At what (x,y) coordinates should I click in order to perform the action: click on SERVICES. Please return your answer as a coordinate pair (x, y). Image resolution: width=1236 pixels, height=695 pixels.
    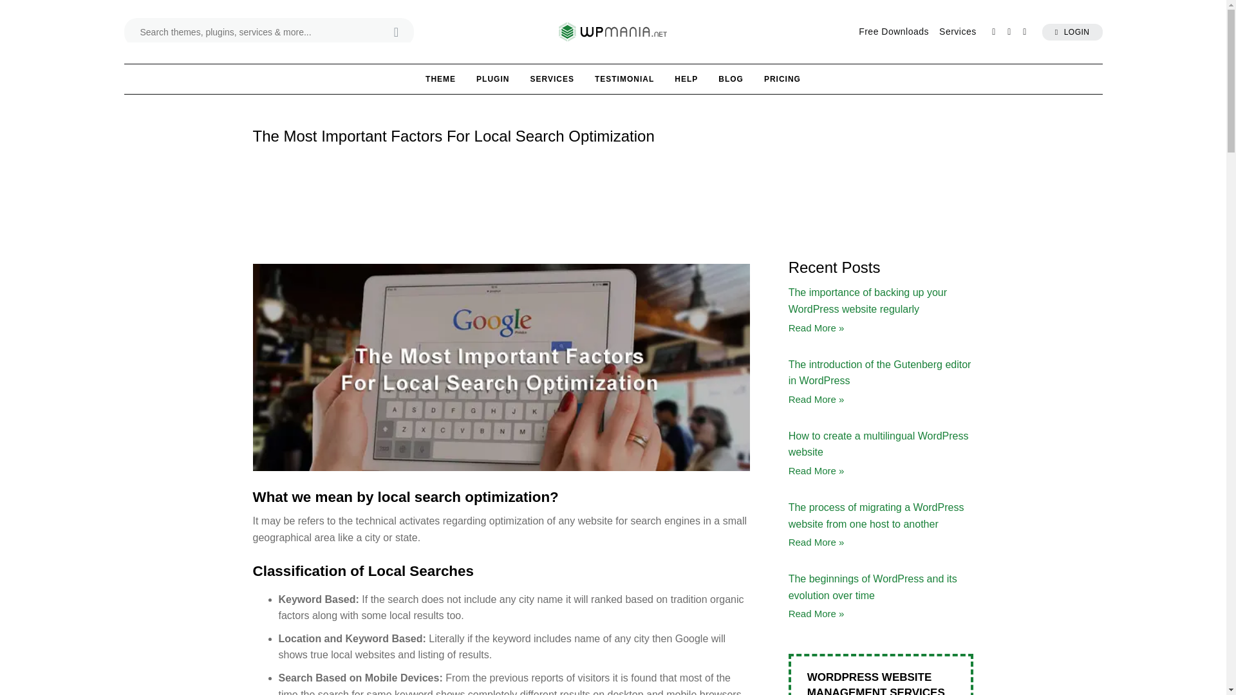
    Looking at the image, I should click on (551, 79).